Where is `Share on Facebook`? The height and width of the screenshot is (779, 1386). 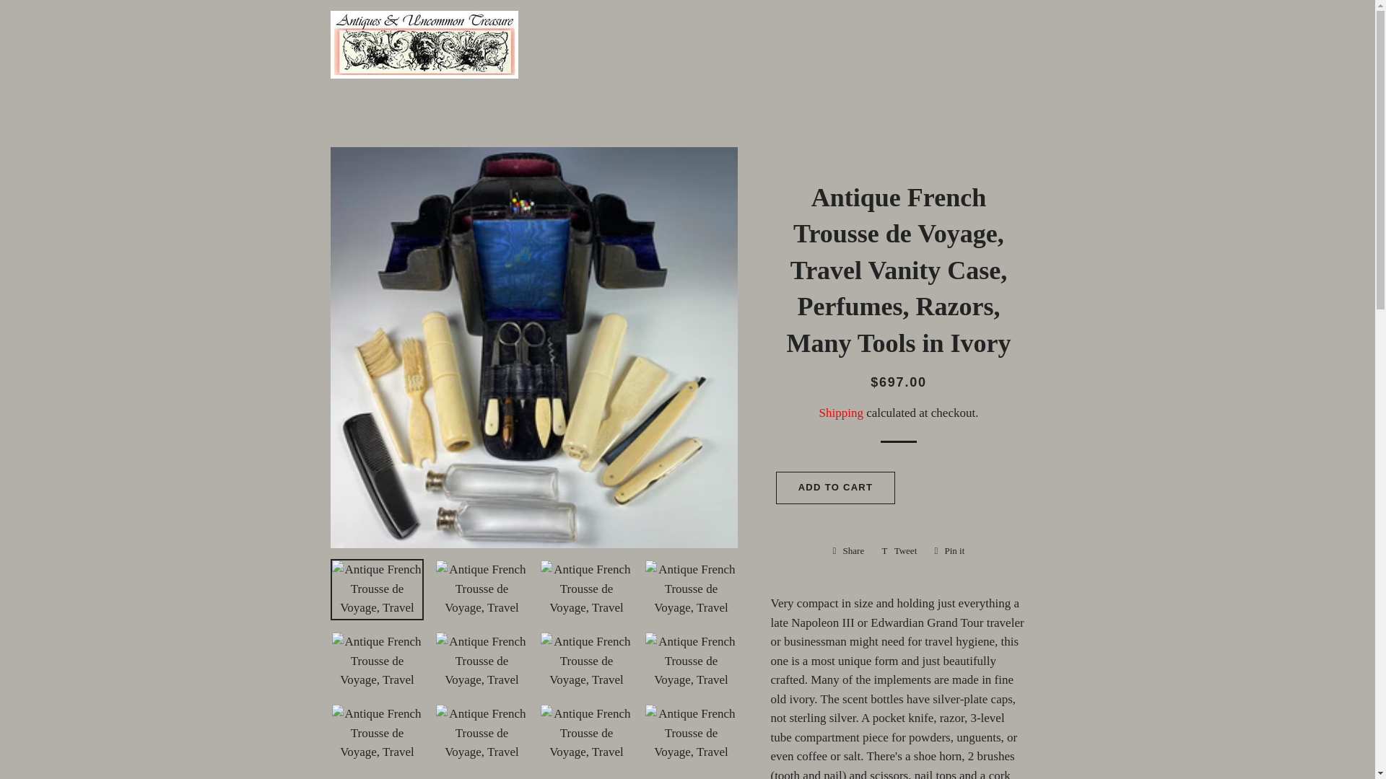
Share on Facebook is located at coordinates (849, 551).